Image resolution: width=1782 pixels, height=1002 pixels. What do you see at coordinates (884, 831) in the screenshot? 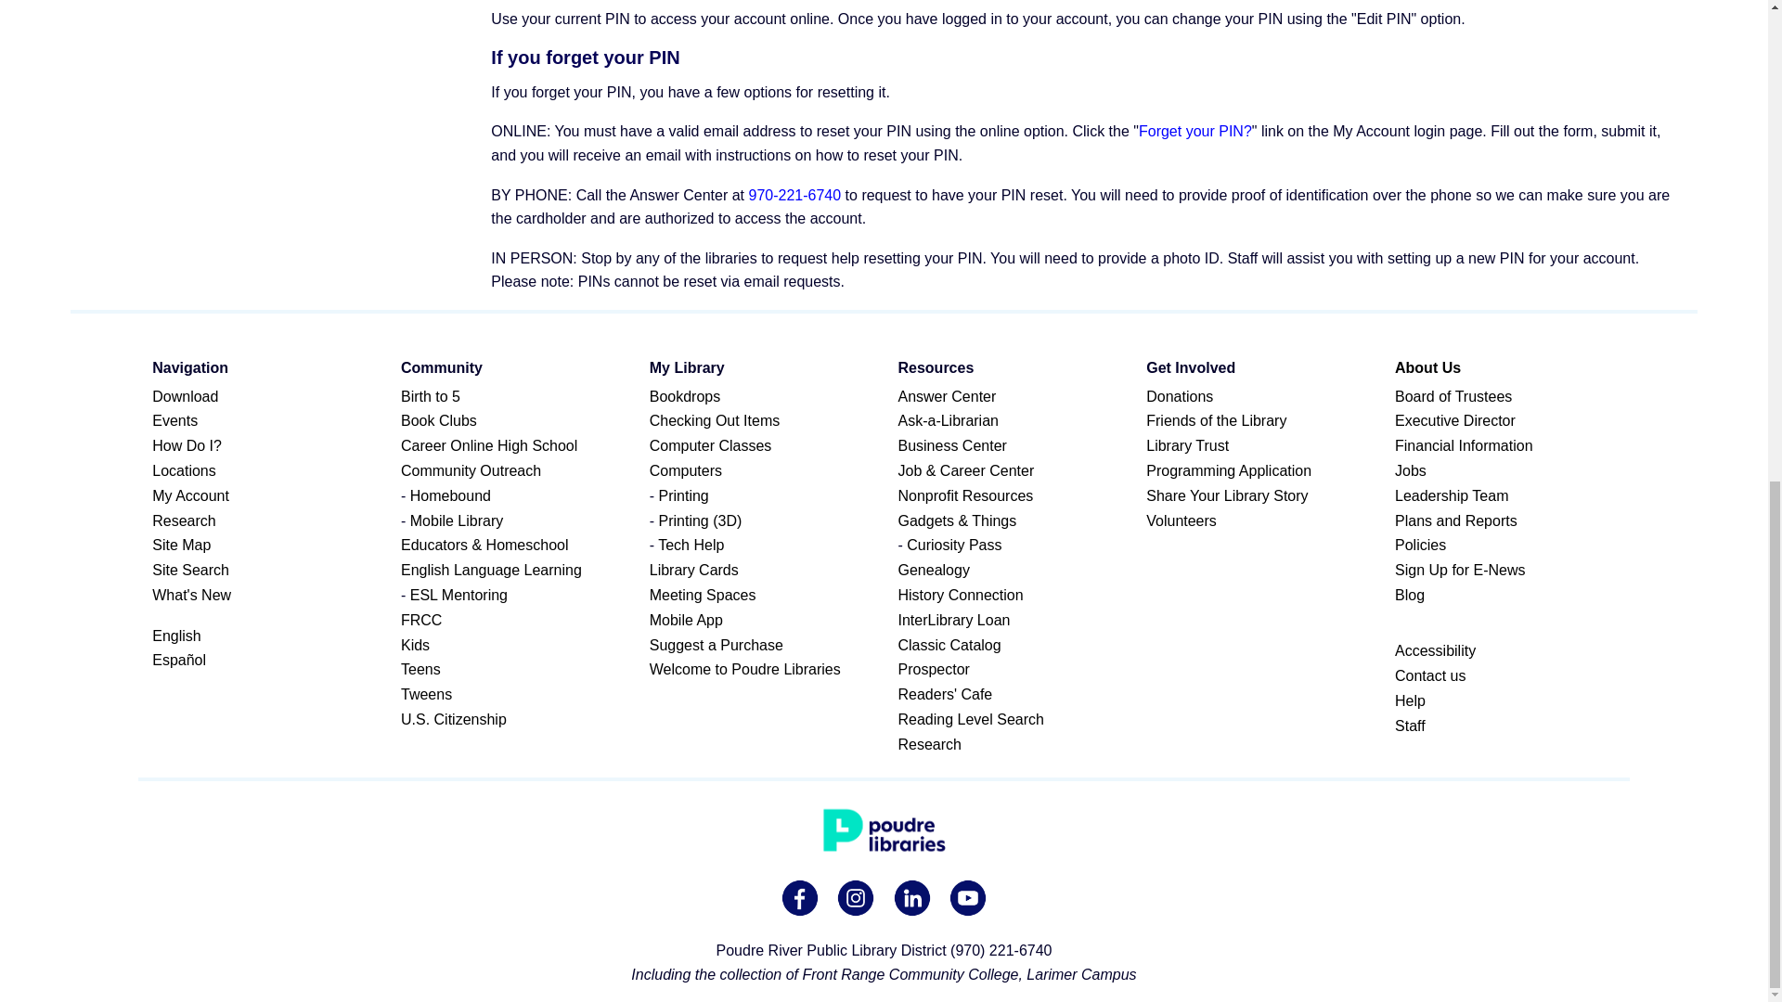
I see `Poudre River Public Library District home page` at bounding box center [884, 831].